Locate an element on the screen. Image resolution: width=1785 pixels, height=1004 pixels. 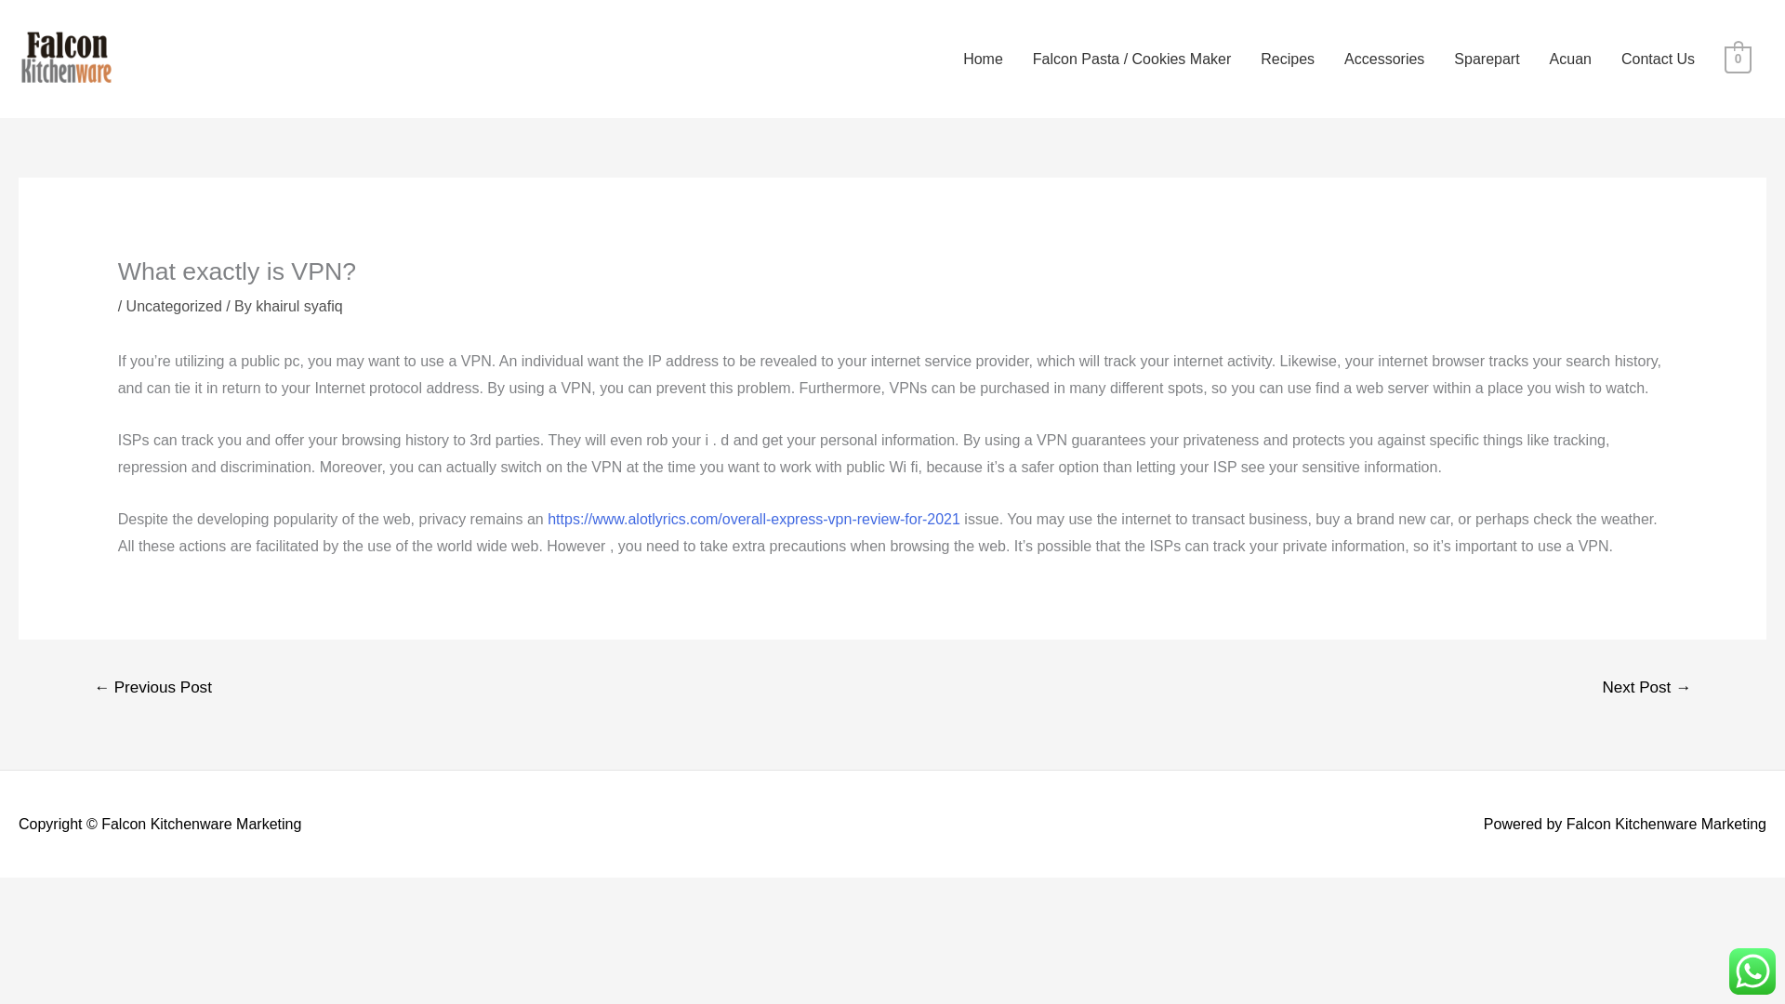
Recipes is located at coordinates (1288, 59).